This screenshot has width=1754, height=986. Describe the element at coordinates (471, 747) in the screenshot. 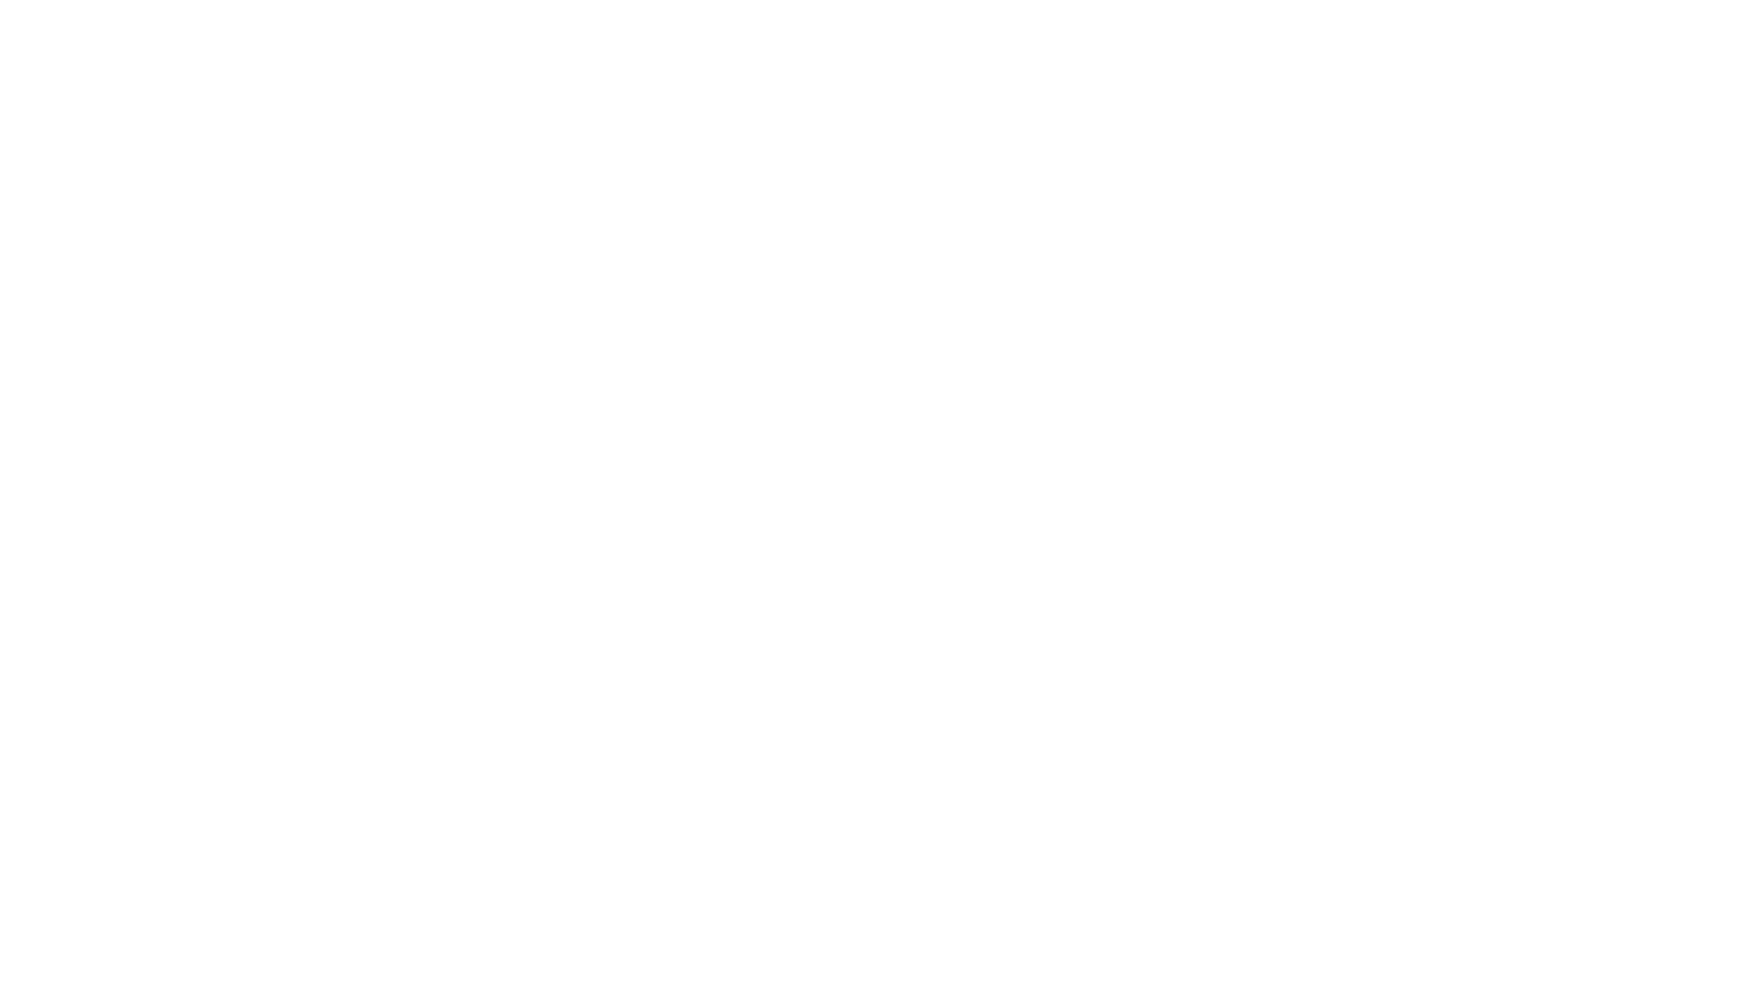

I see `www.befoto.be` at that location.